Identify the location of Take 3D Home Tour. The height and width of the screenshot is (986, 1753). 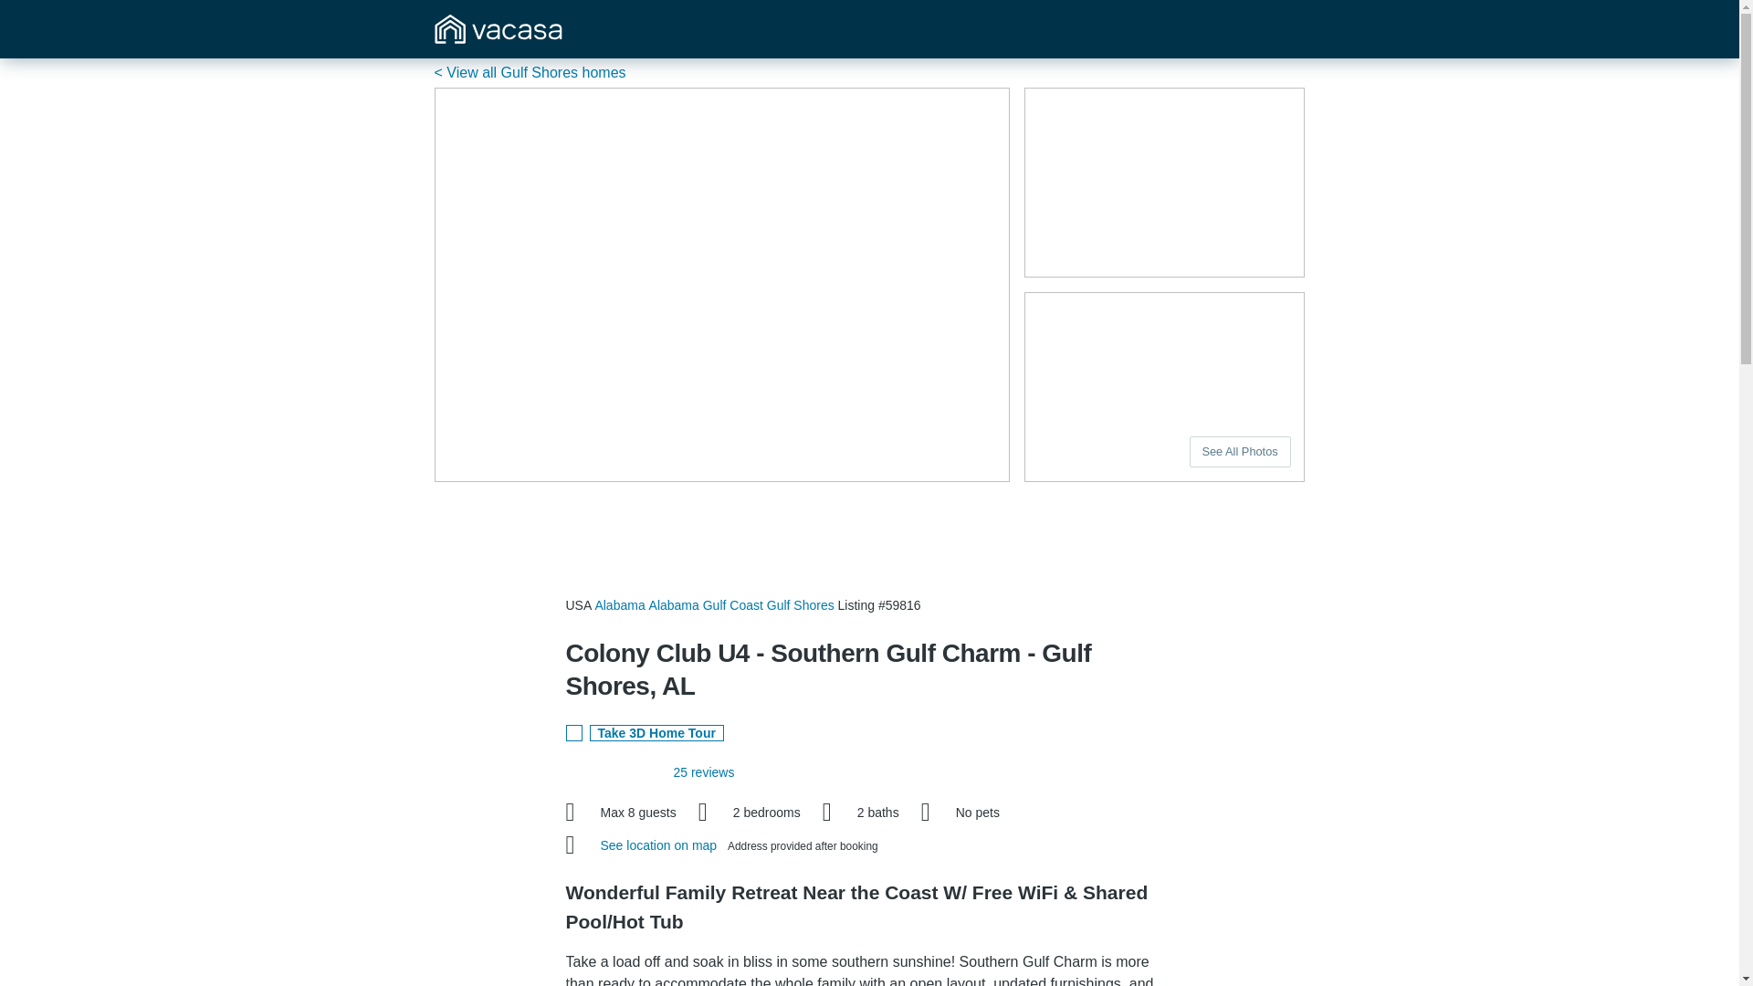
(656, 732).